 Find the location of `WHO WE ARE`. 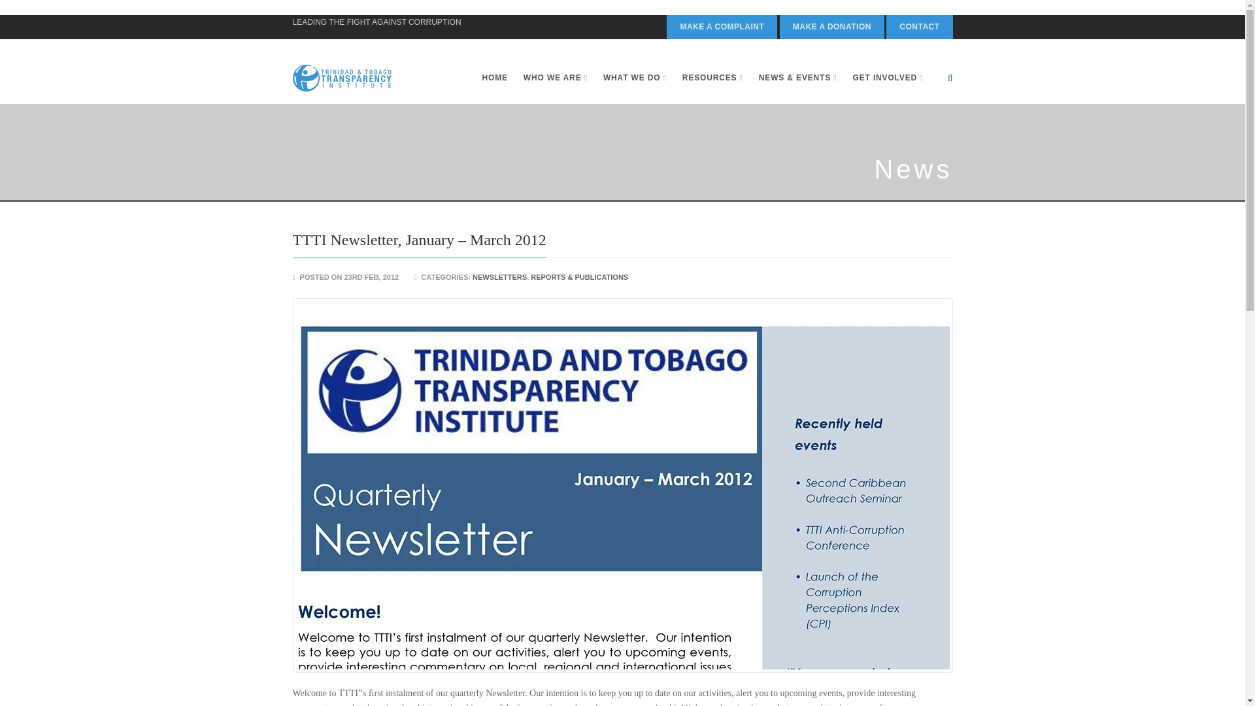

WHO WE ARE is located at coordinates (556, 78).